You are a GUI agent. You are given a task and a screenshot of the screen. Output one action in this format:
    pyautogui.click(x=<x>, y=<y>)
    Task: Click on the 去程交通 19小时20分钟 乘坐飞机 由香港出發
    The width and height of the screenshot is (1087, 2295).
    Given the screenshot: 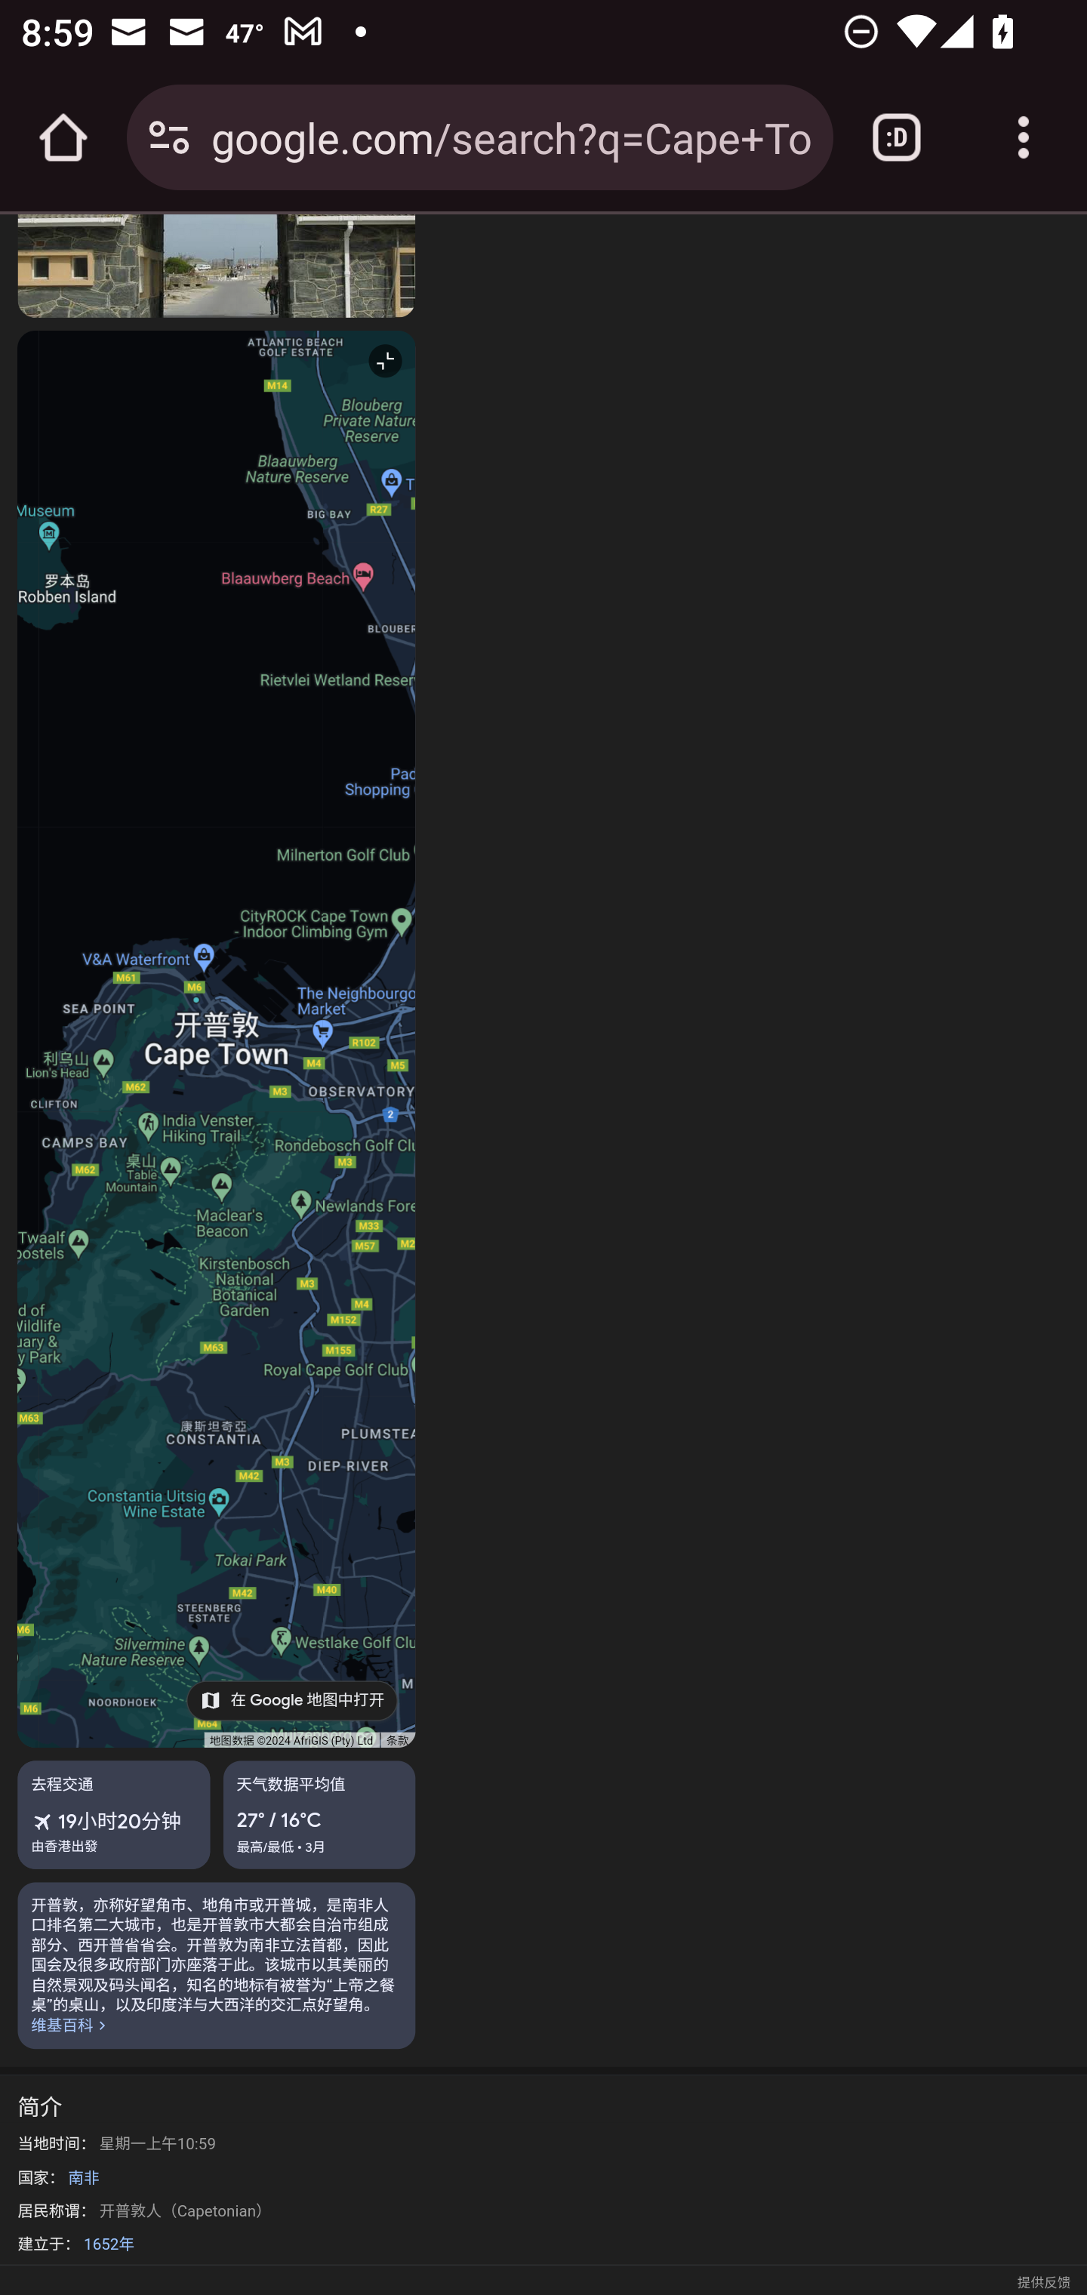 What is the action you would take?
    pyautogui.click(x=114, y=1815)
    